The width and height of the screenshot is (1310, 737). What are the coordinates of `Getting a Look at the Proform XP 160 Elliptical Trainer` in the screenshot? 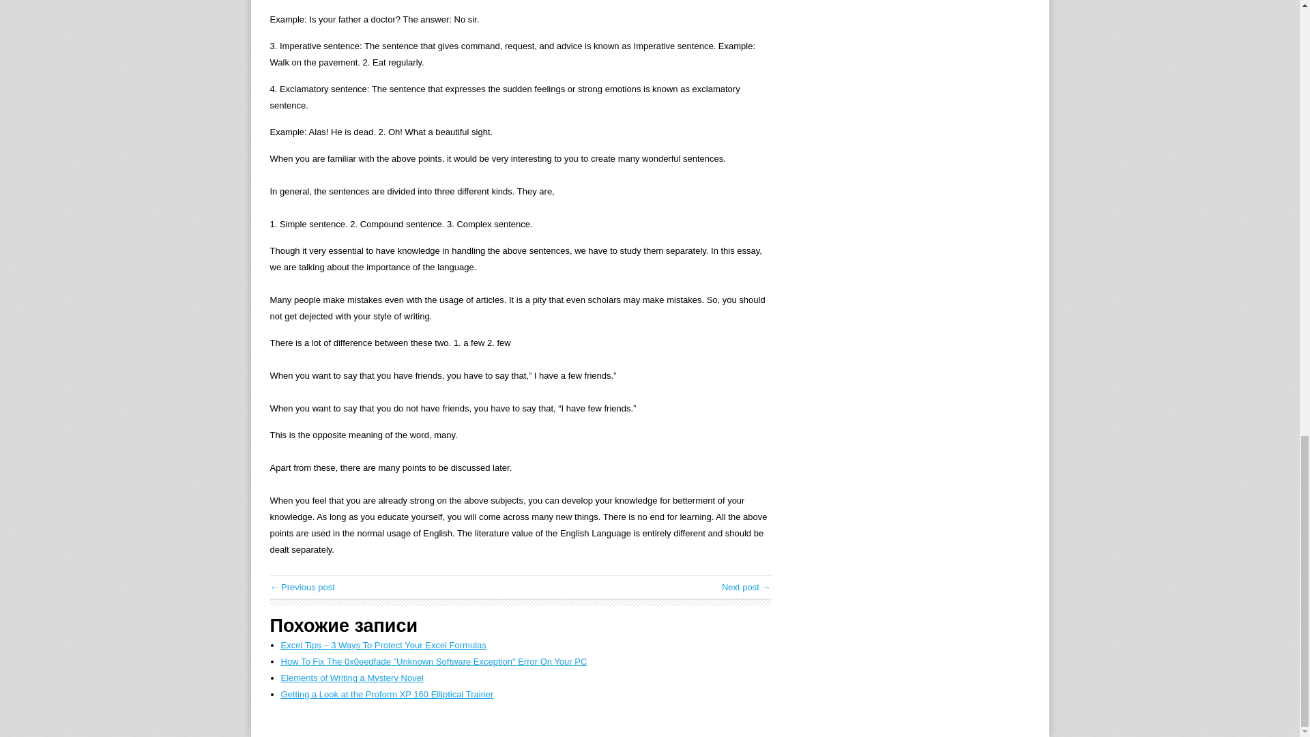 It's located at (388, 693).